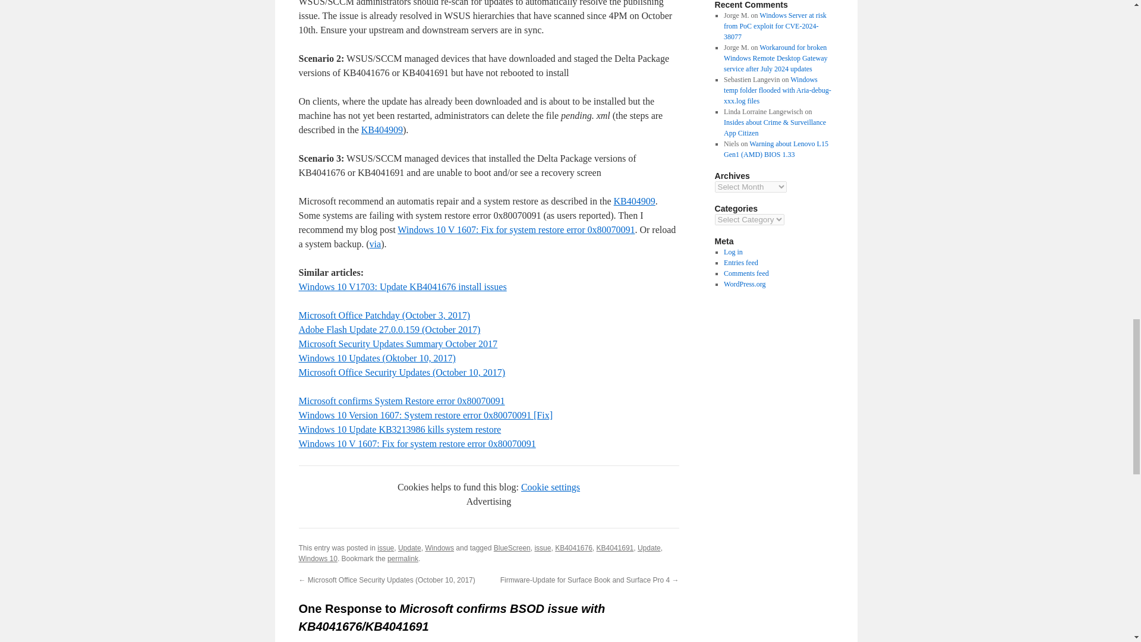 The image size is (1141, 642). What do you see at coordinates (399, 429) in the screenshot?
I see `Windows 10 Update KB3213986 kills system restore` at bounding box center [399, 429].